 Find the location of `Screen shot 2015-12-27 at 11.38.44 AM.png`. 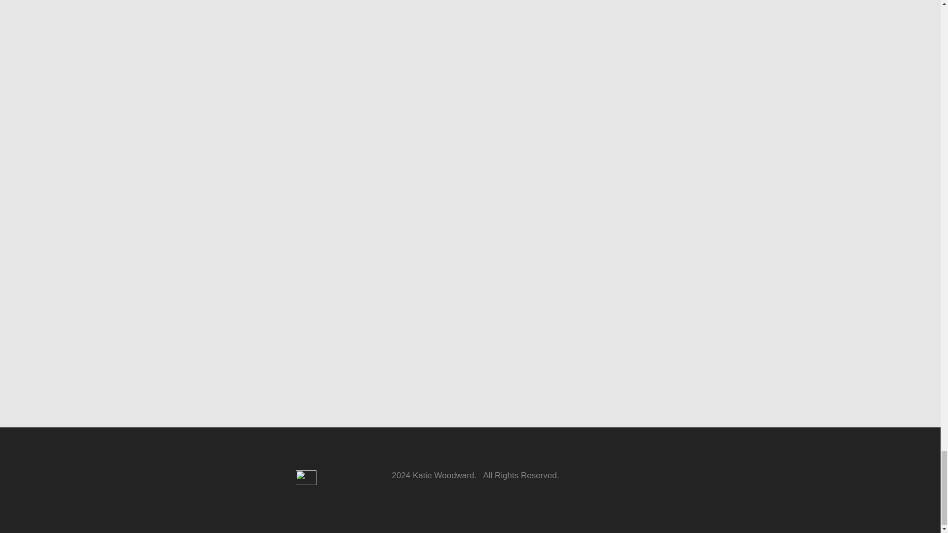

Screen shot 2015-12-27 at 11.38.44 AM.png is located at coordinates (305, 477).